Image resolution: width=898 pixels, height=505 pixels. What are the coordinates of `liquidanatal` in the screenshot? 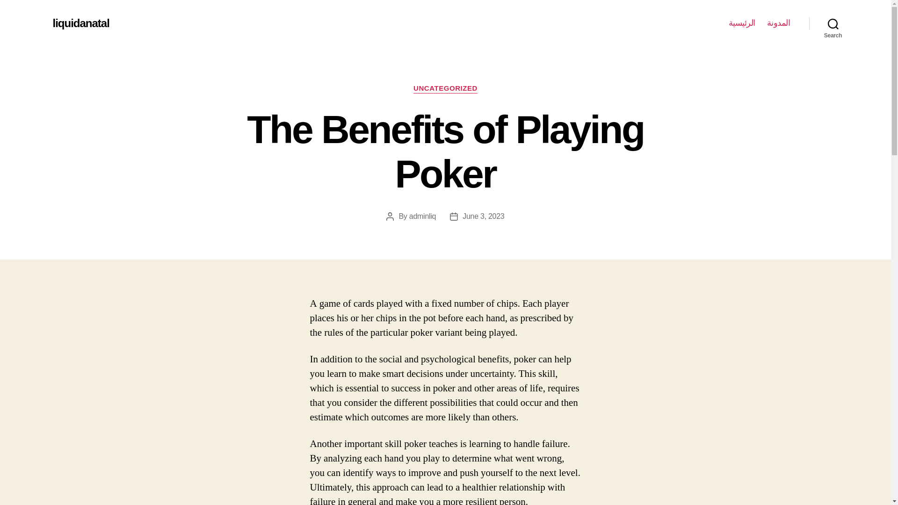 It's located at (80, 23).